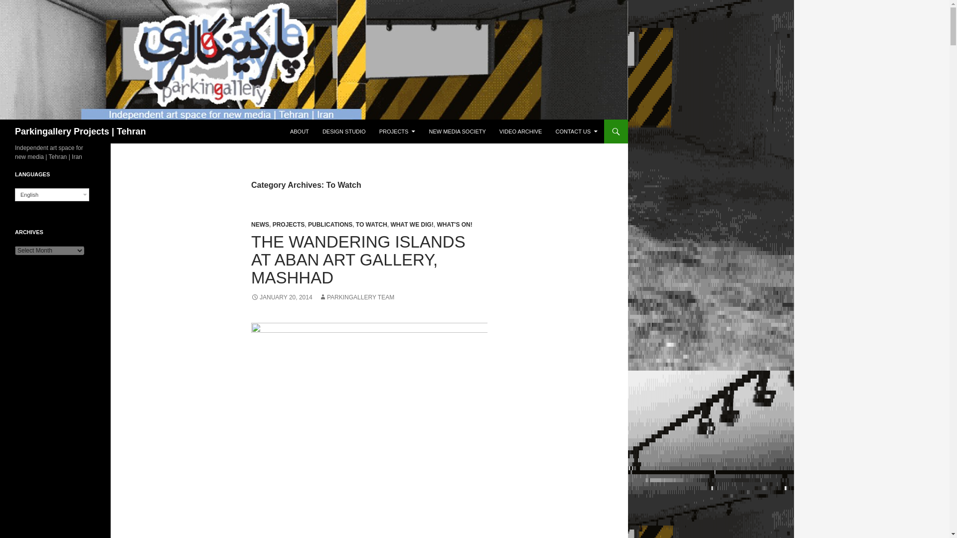 This screenshot has height=538, width=957. Describe the element at coordinates (344, 132) in the screenshot. I see `DESIGN STUDIO` at that location.